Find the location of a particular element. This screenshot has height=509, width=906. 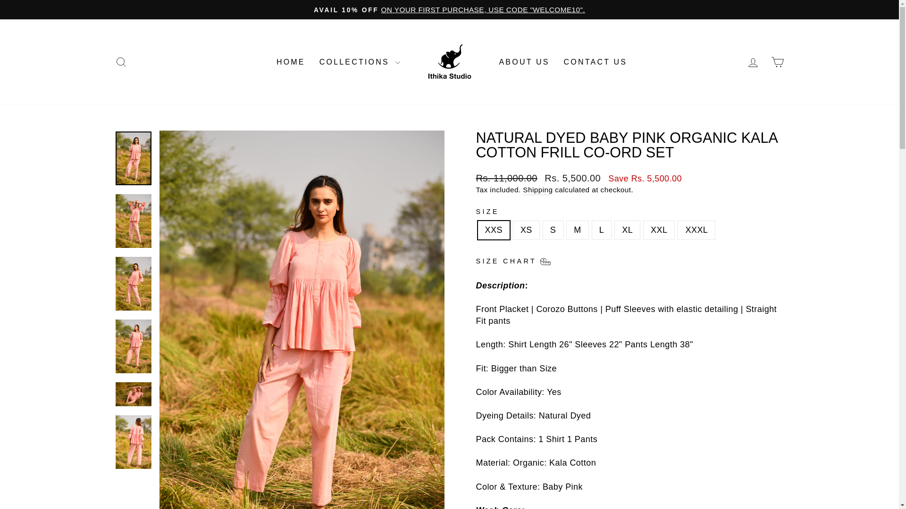

XL is located at coordinates (753, 62).